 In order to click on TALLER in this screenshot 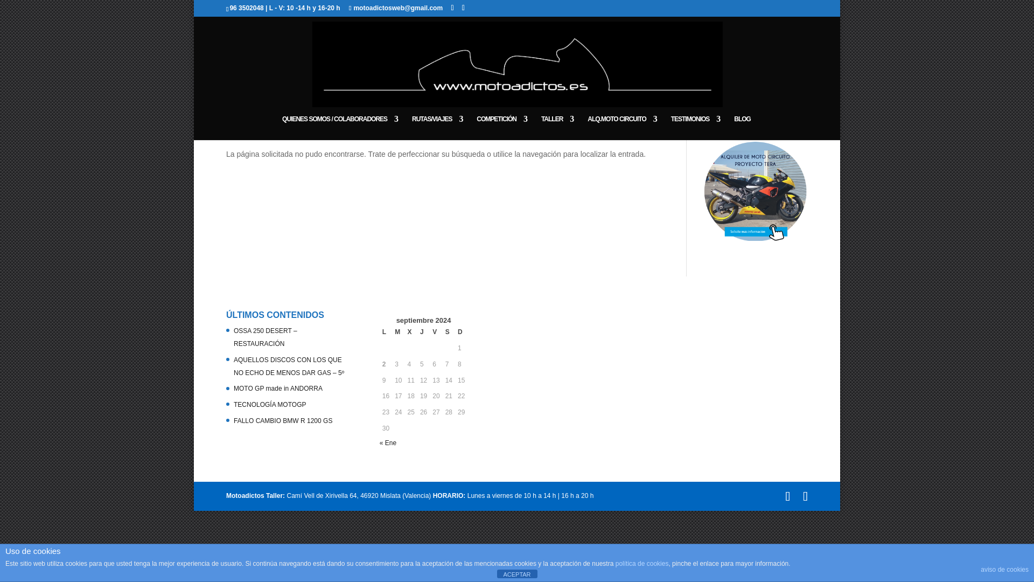, I will do `click(557, 127)`.